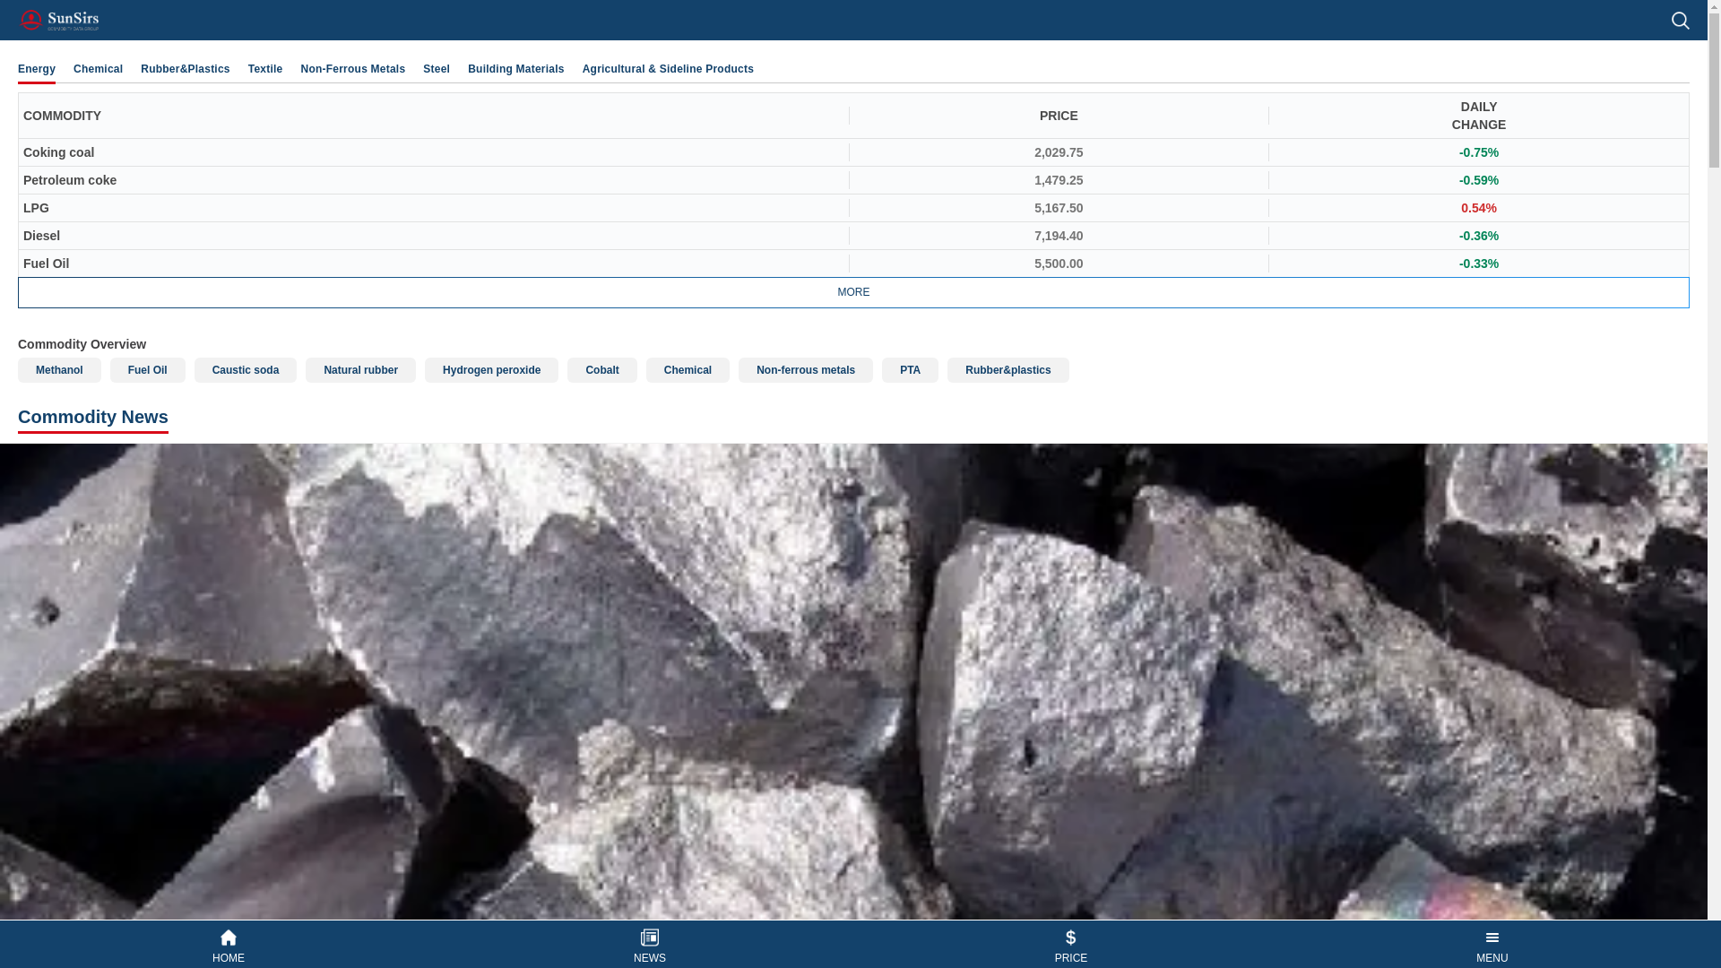 Image resolution: width=1721 pixels, height=968 pixels. I want to click on Caustic soda, so click(246, 369).